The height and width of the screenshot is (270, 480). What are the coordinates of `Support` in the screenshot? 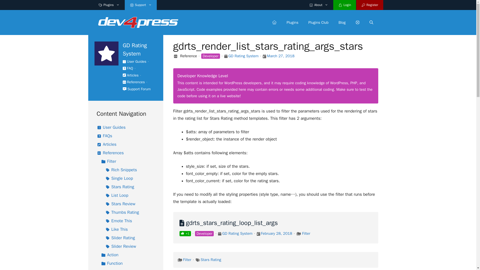 It's located at (357, 22).